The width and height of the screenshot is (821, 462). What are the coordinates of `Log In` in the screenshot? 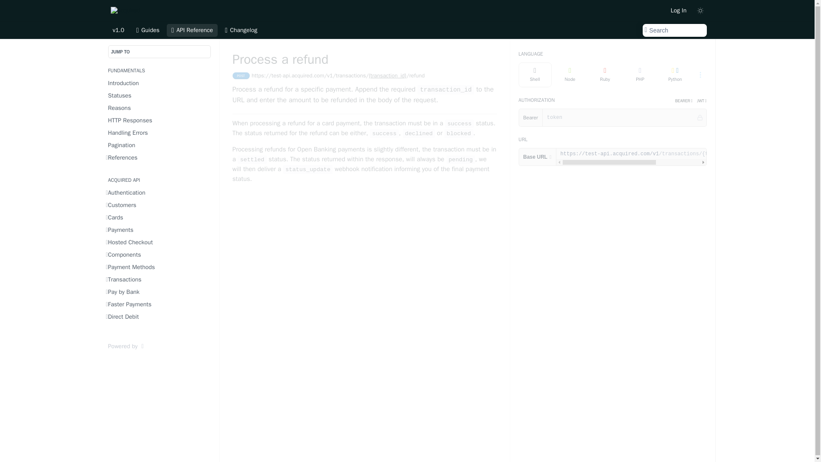 It's located at (678, 10).